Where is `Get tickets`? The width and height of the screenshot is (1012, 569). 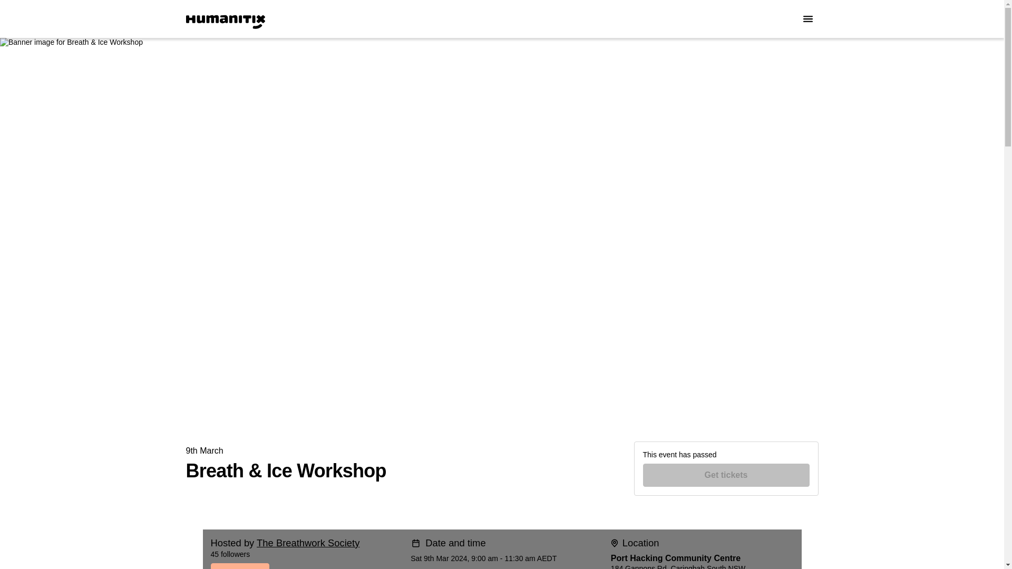 Get tickets is located at coordinates (726, 475).